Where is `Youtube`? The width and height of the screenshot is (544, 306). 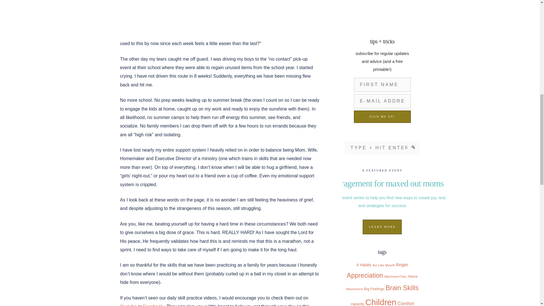
Youtube is located at coordinates (129, 305).